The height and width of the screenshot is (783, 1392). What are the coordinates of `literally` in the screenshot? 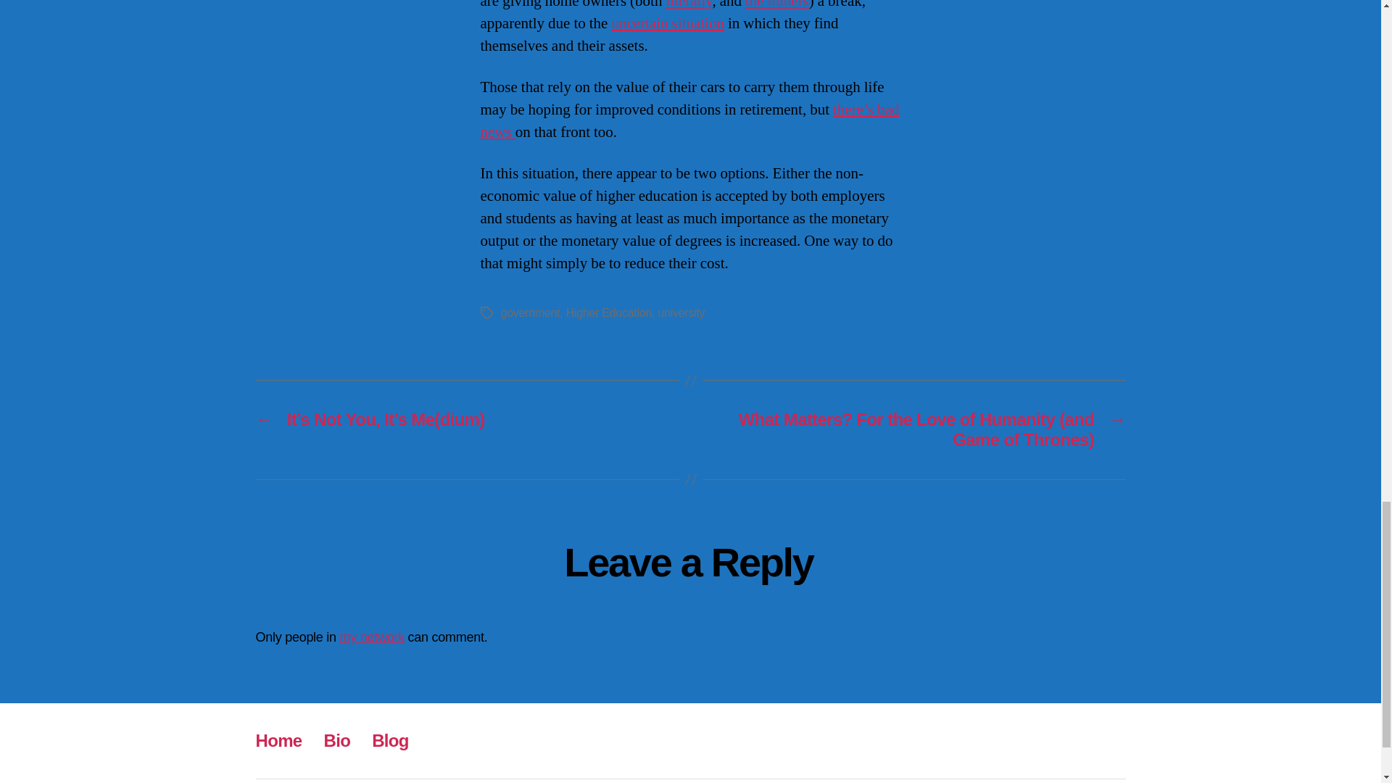 It's located at (688, 6).